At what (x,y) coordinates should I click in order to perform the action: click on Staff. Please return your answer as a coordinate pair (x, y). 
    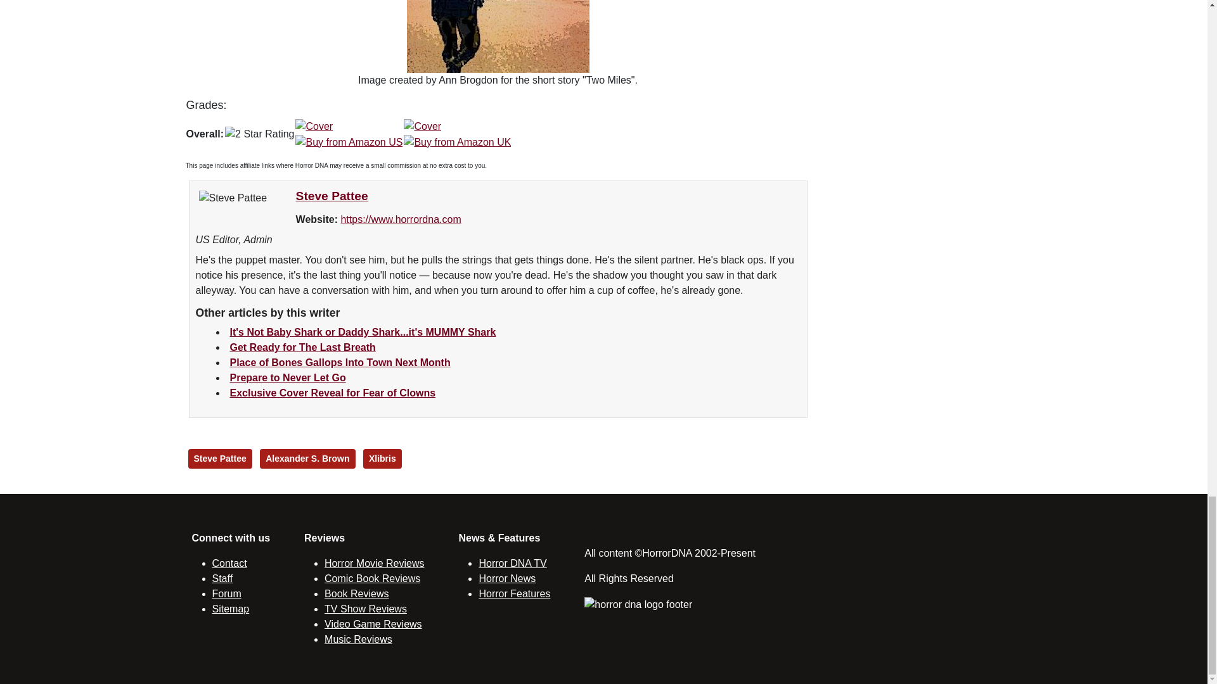
    Looking at the image, I should click on (222, 579).